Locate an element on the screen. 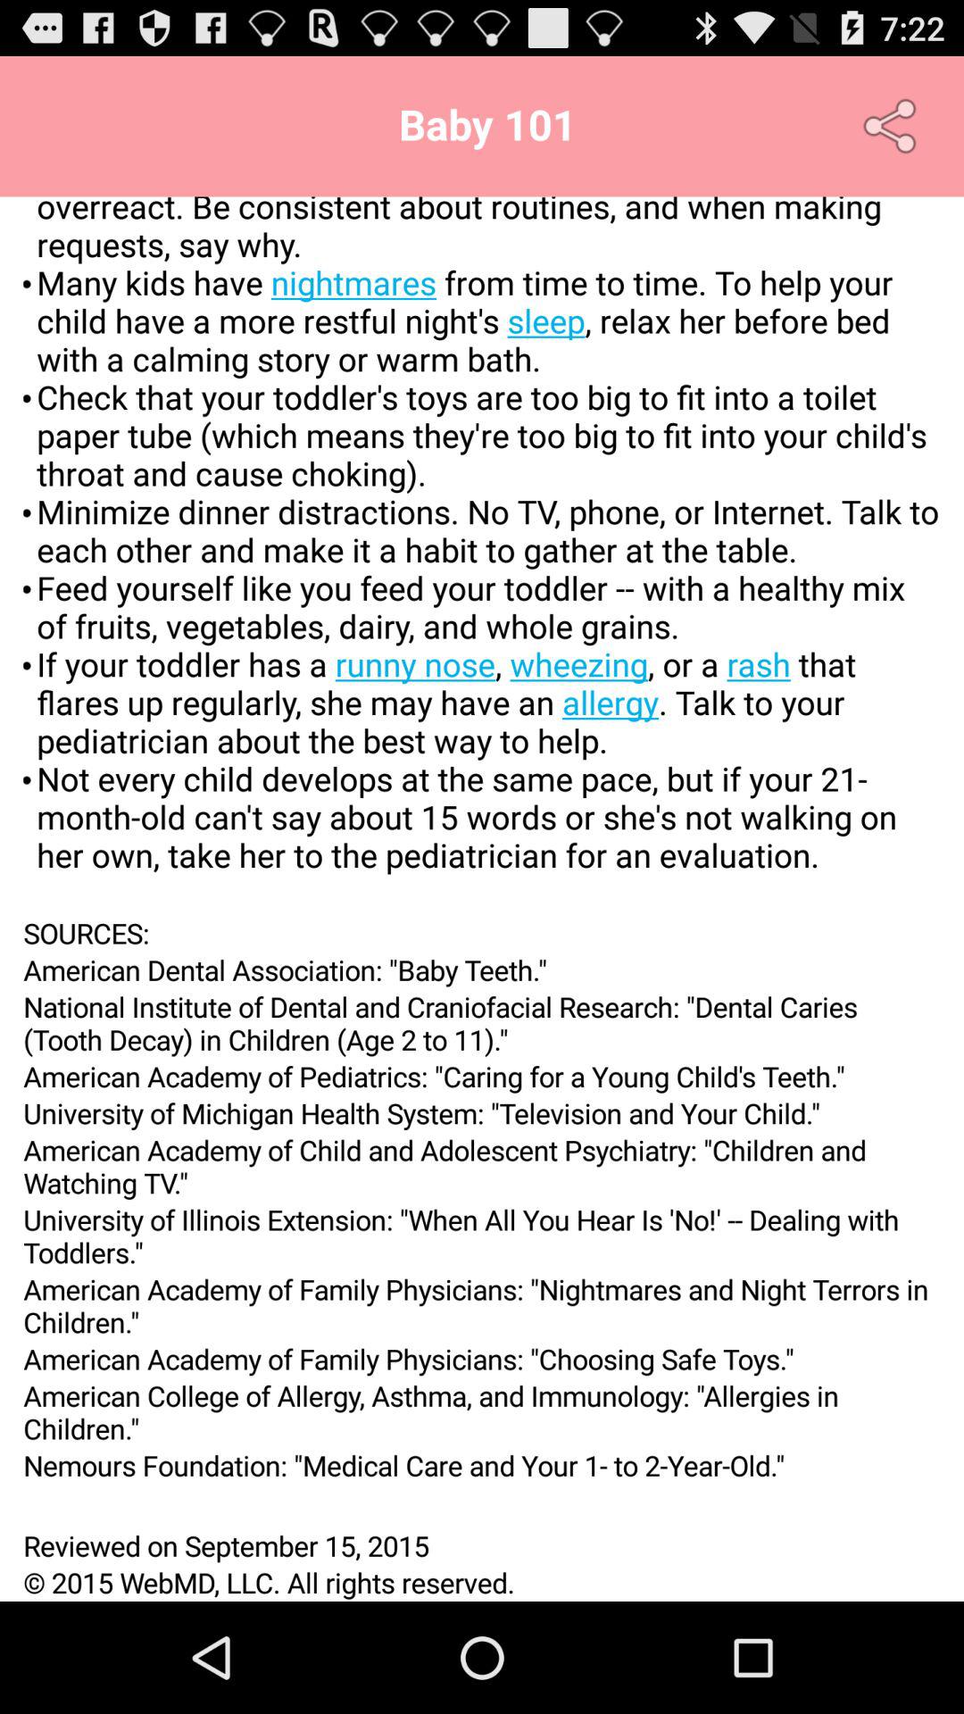 This screenshot has width=964, height=1714. swipe to nemours foundation medical is located at coordinates (482, 1465).